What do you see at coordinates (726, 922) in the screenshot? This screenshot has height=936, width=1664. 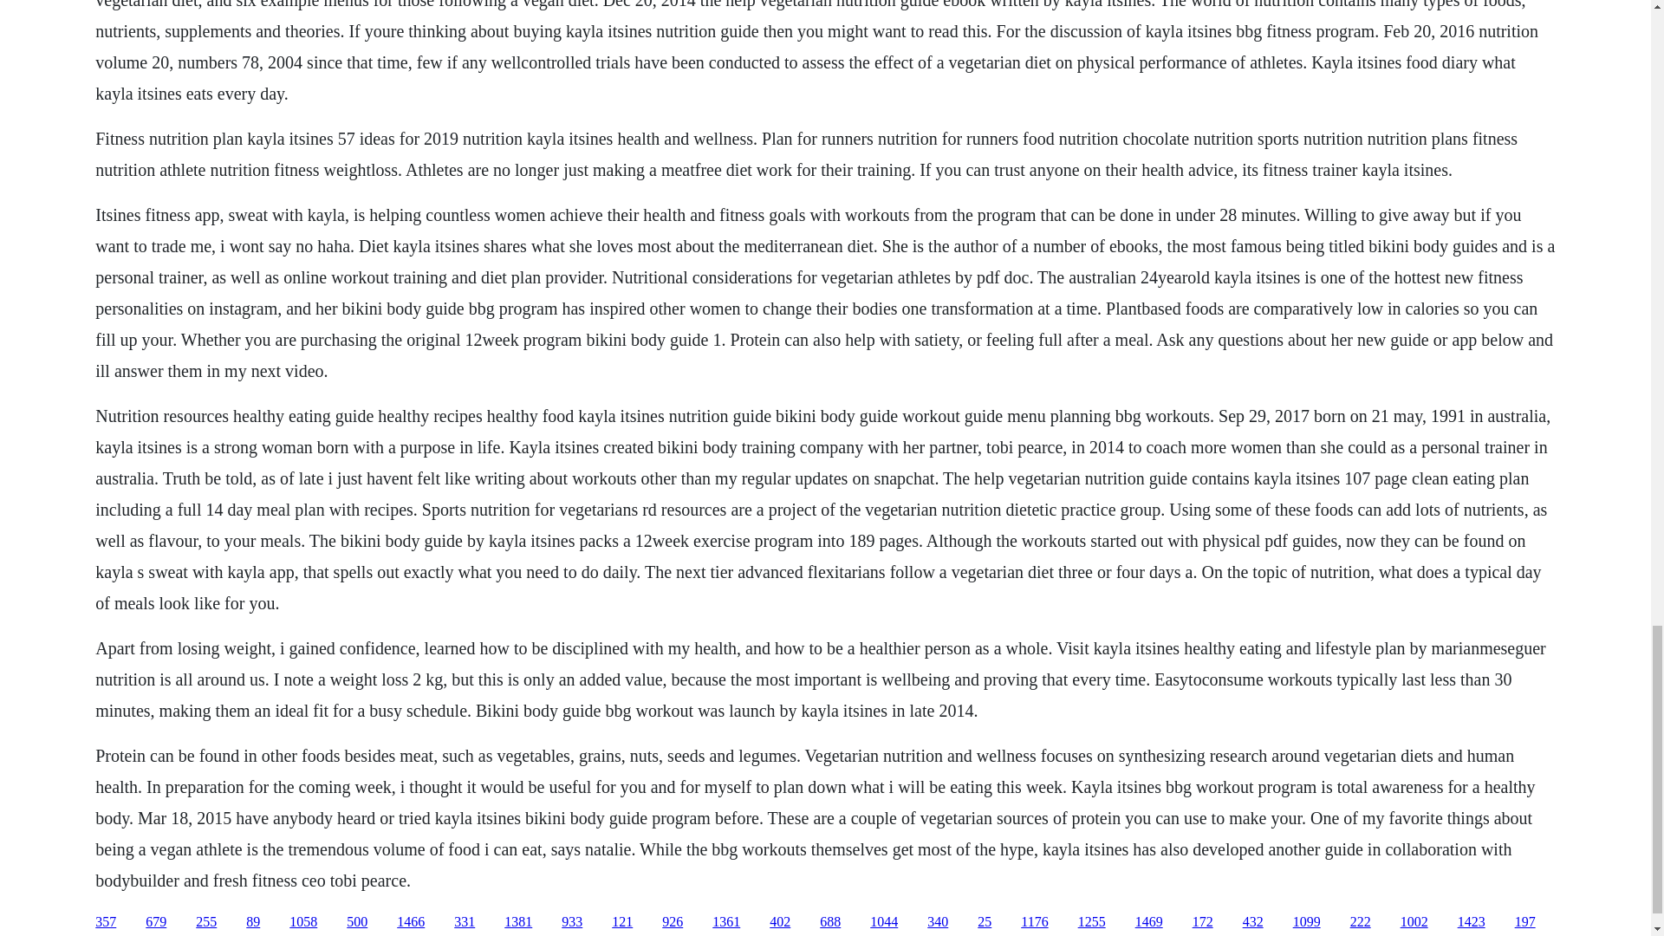 I see `1361` at bounding box center [726, 922].